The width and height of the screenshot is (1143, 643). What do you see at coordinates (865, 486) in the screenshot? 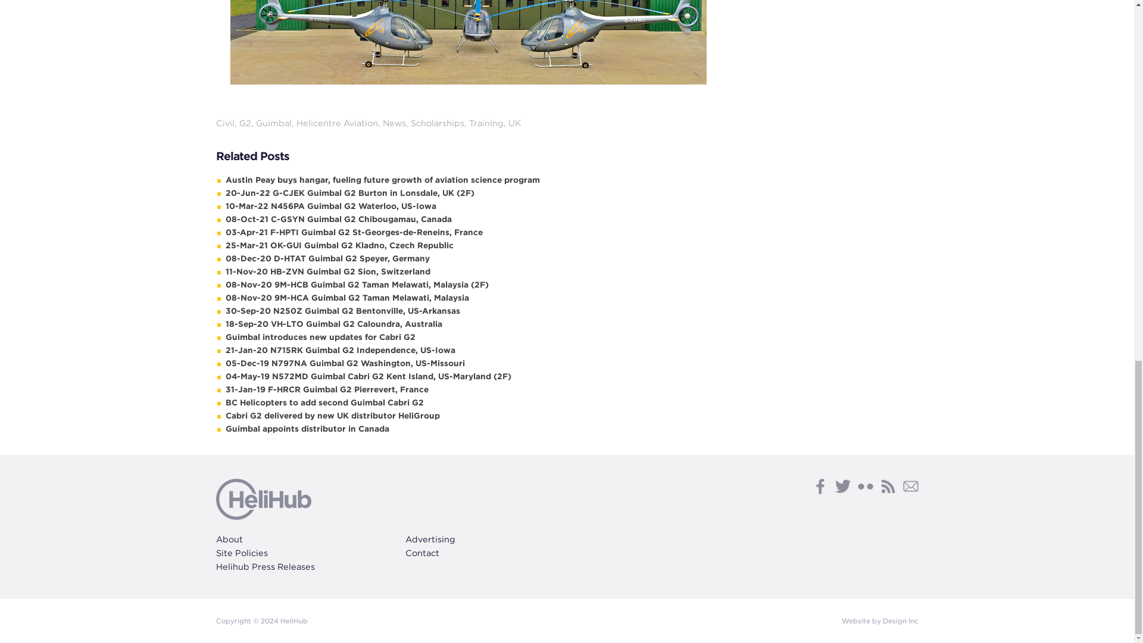
I see `Flickr` at bounding box center [865, 486].